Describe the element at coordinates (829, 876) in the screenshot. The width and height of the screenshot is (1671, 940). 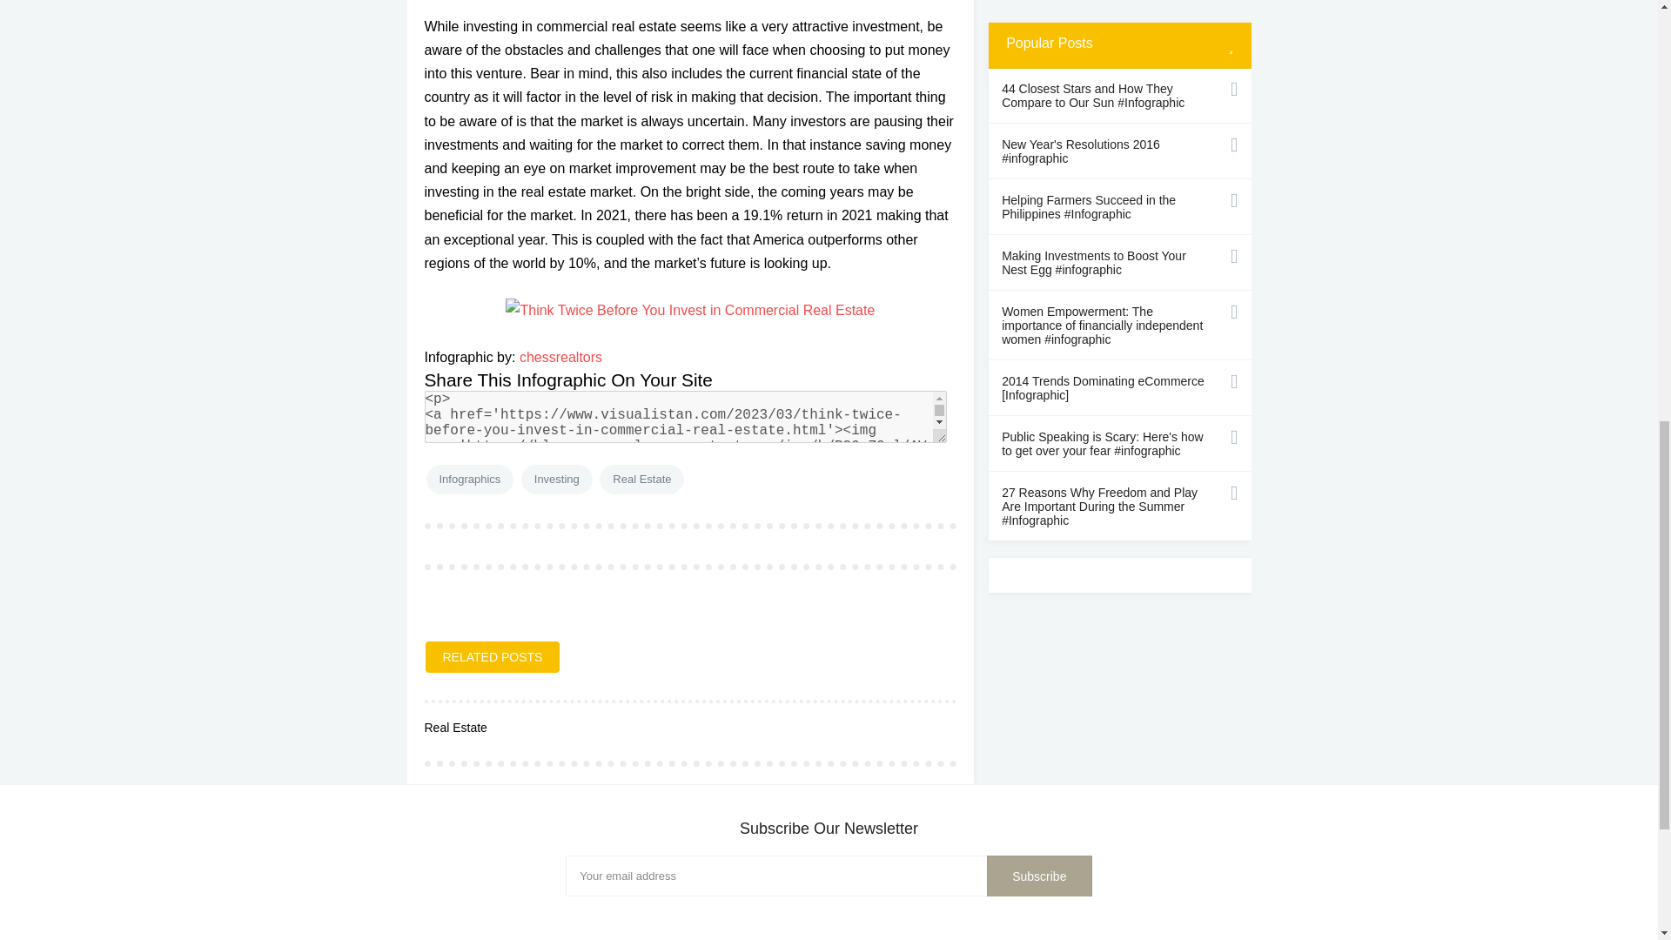
I see `Email` at that location.